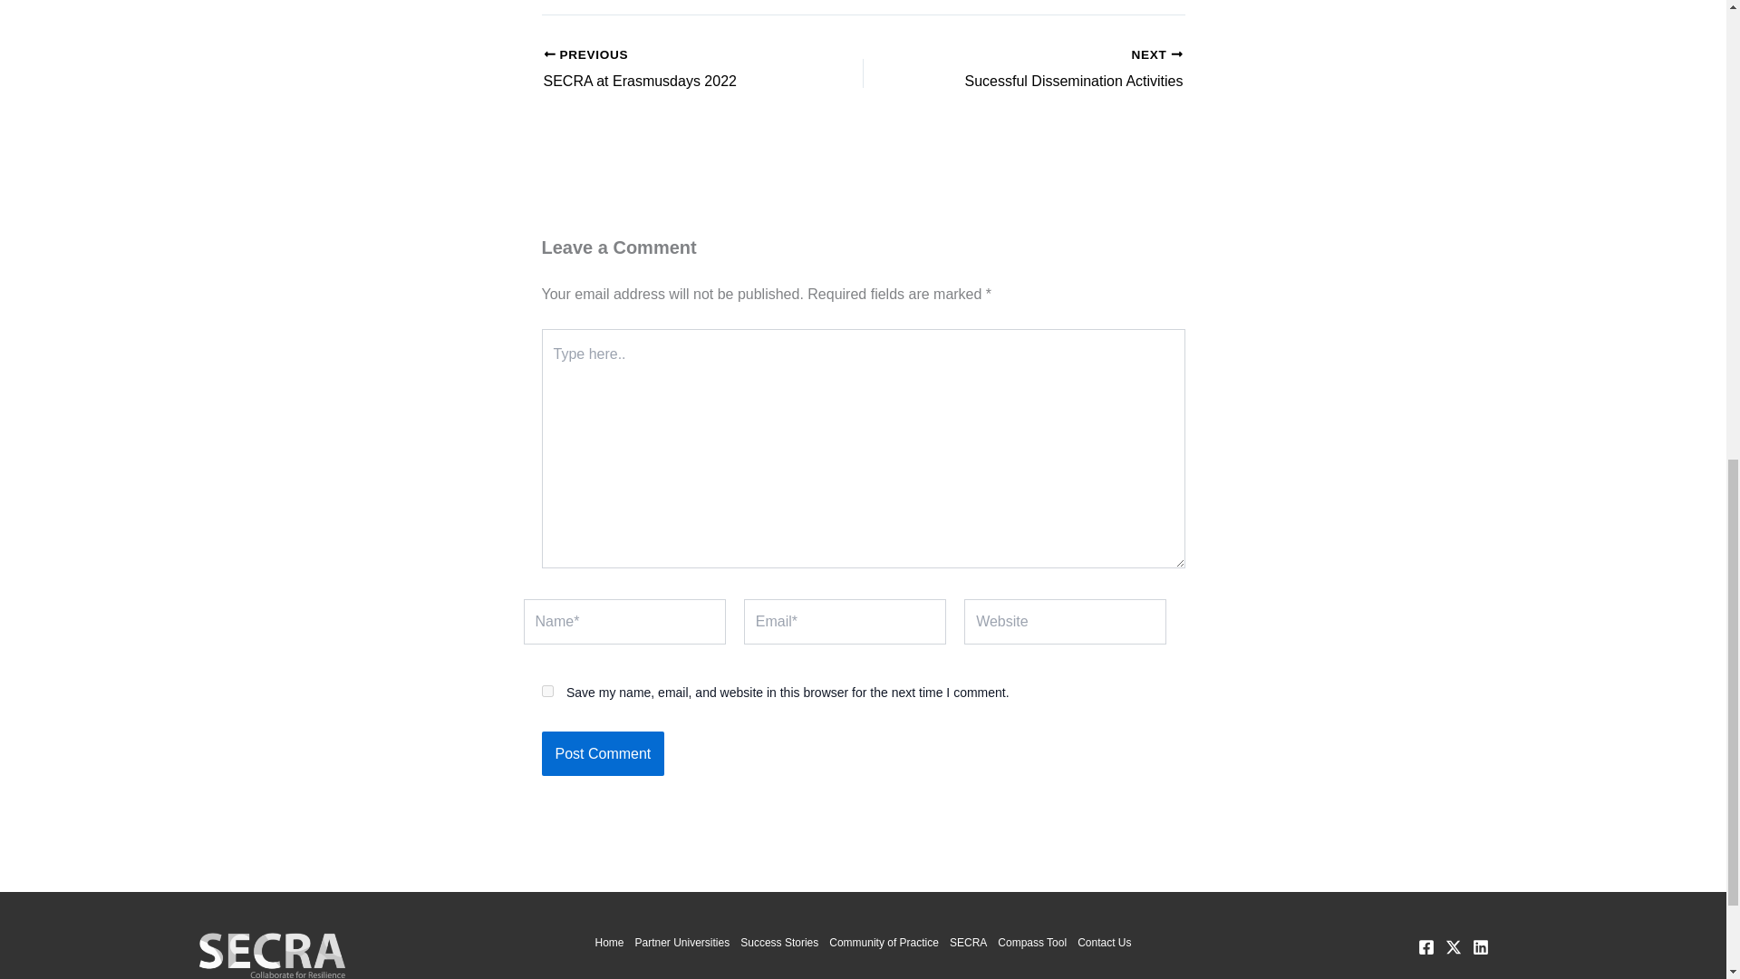 The height and width of the screenshot is (979, 1740). What do you see at coordinates (1054, 69) in the screenshot?
I see `Home` at bounding box center [1054, 69].